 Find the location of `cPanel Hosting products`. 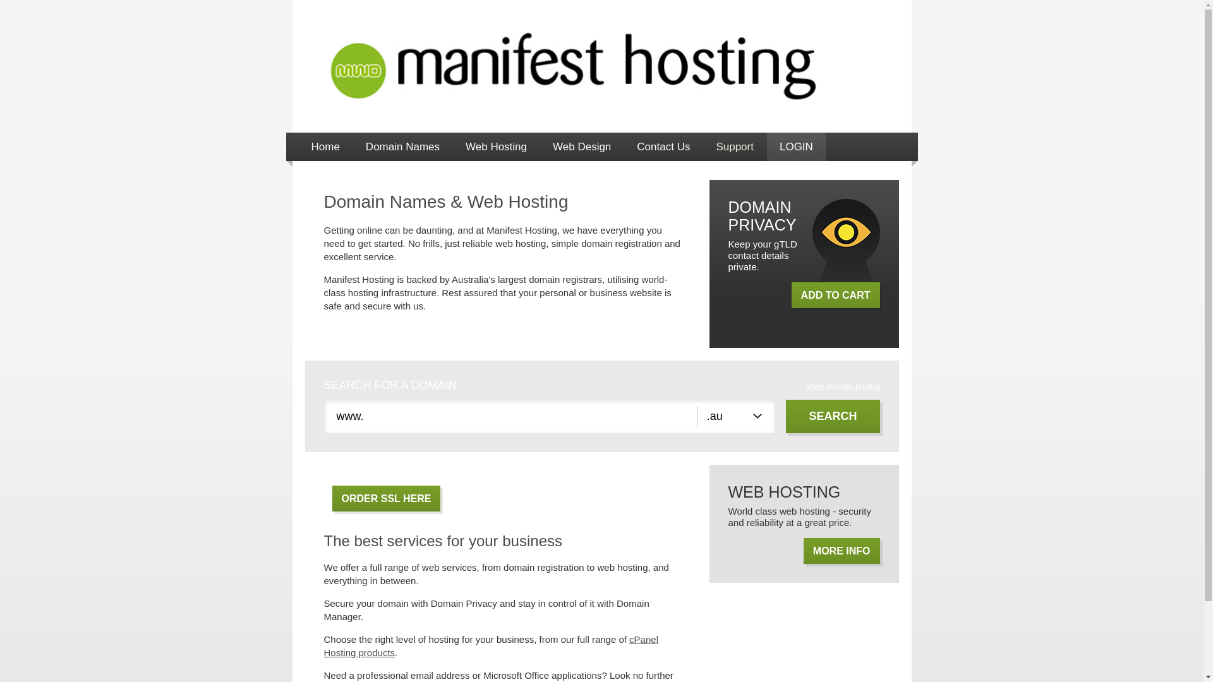

cPanel Hosting products is located at coordinates (490, 646).